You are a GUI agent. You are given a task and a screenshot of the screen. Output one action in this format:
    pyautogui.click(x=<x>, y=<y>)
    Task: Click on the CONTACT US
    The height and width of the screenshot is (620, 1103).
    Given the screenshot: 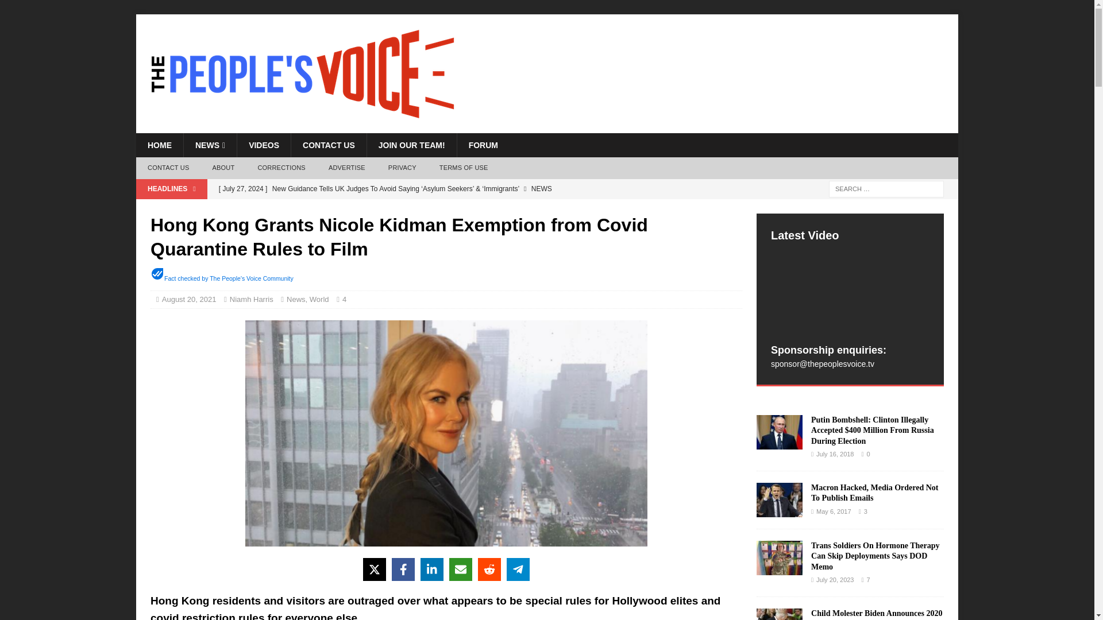 What is the action you would take?
    pyautogui.click(x=168, y=168)
    